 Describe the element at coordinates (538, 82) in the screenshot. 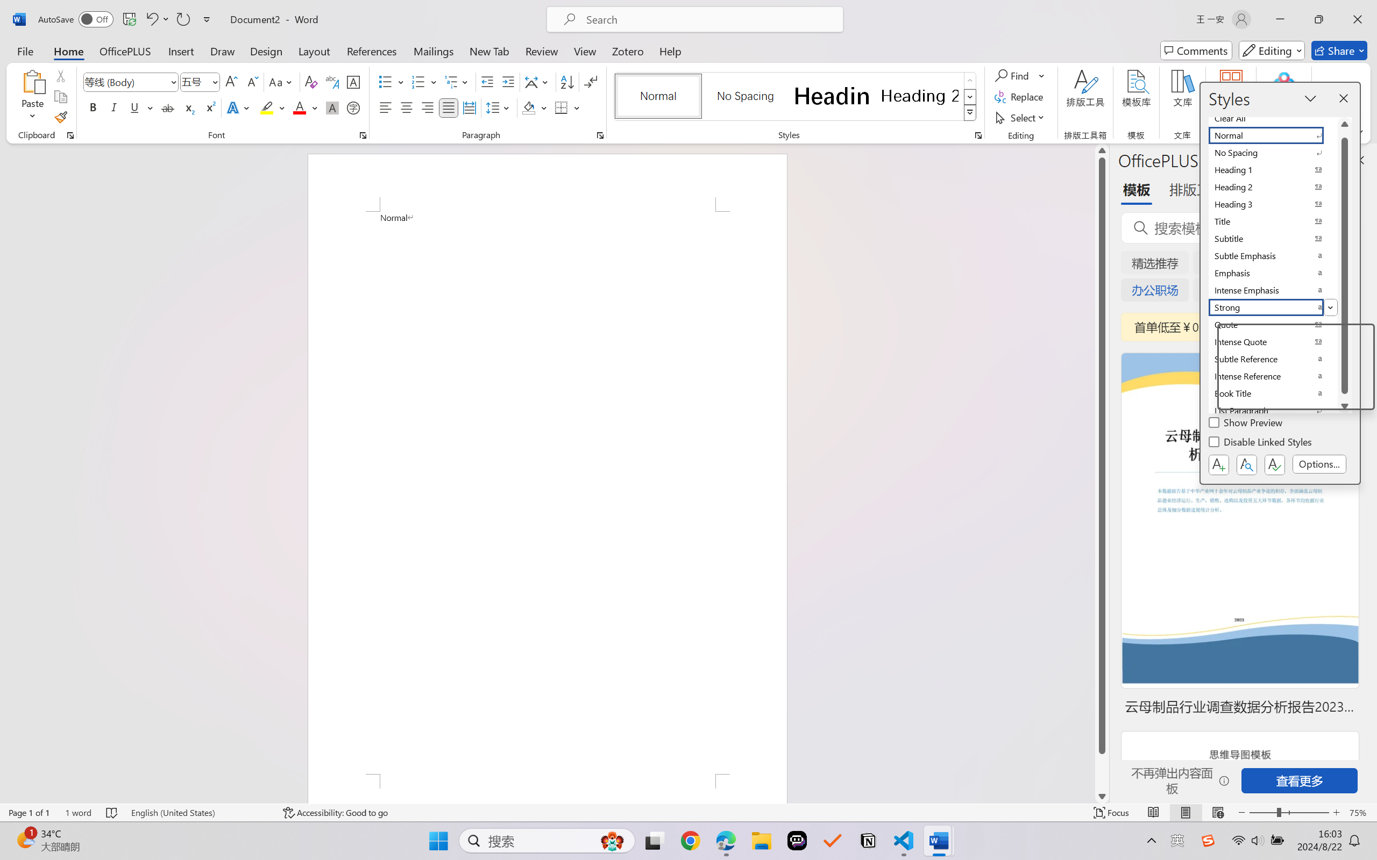

I see `Asian Layout` at that location.